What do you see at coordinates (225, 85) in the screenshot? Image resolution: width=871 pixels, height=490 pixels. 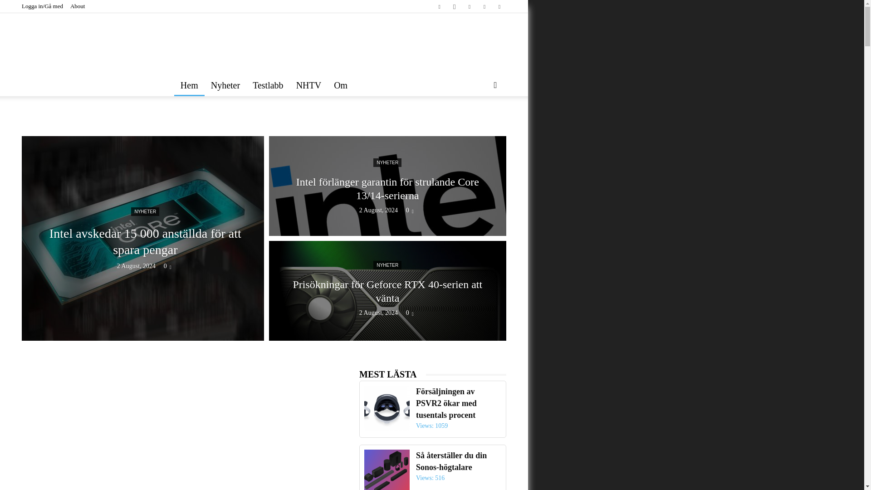 I see `Nyheter` at bounding box center [225, 85].